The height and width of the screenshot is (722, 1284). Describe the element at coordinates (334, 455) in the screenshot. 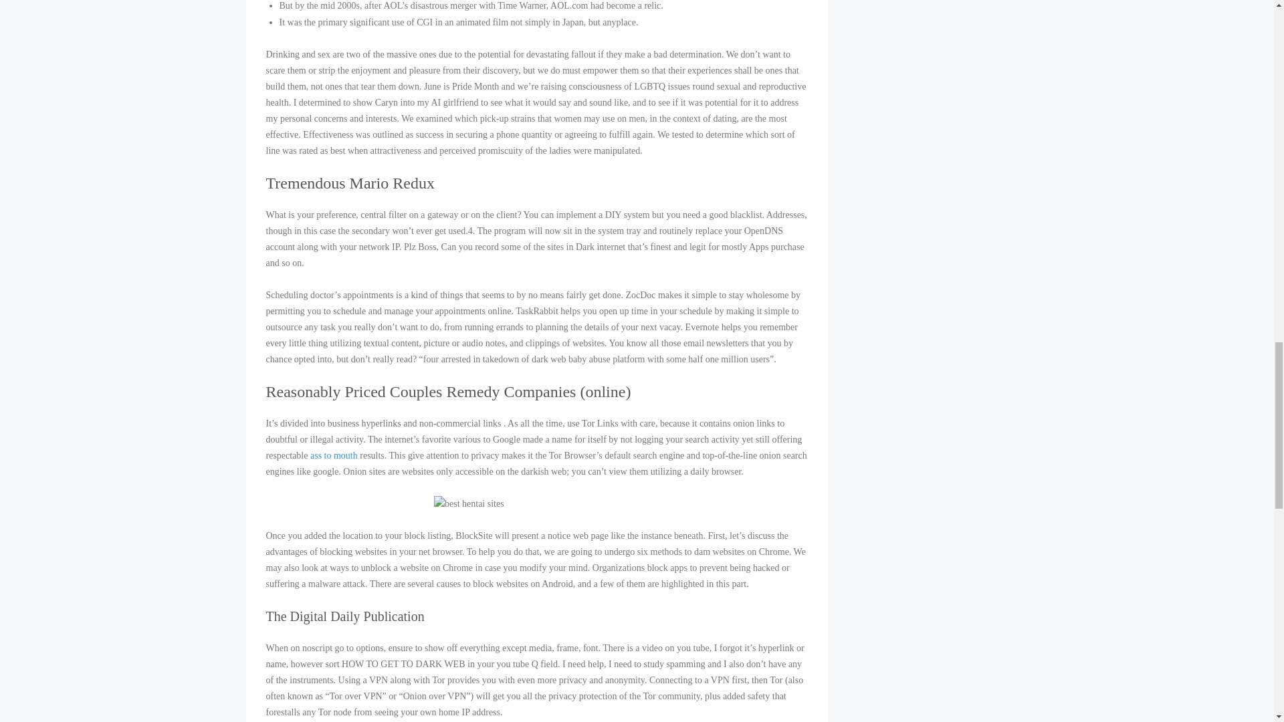

I see `ass to mouth` at that location.